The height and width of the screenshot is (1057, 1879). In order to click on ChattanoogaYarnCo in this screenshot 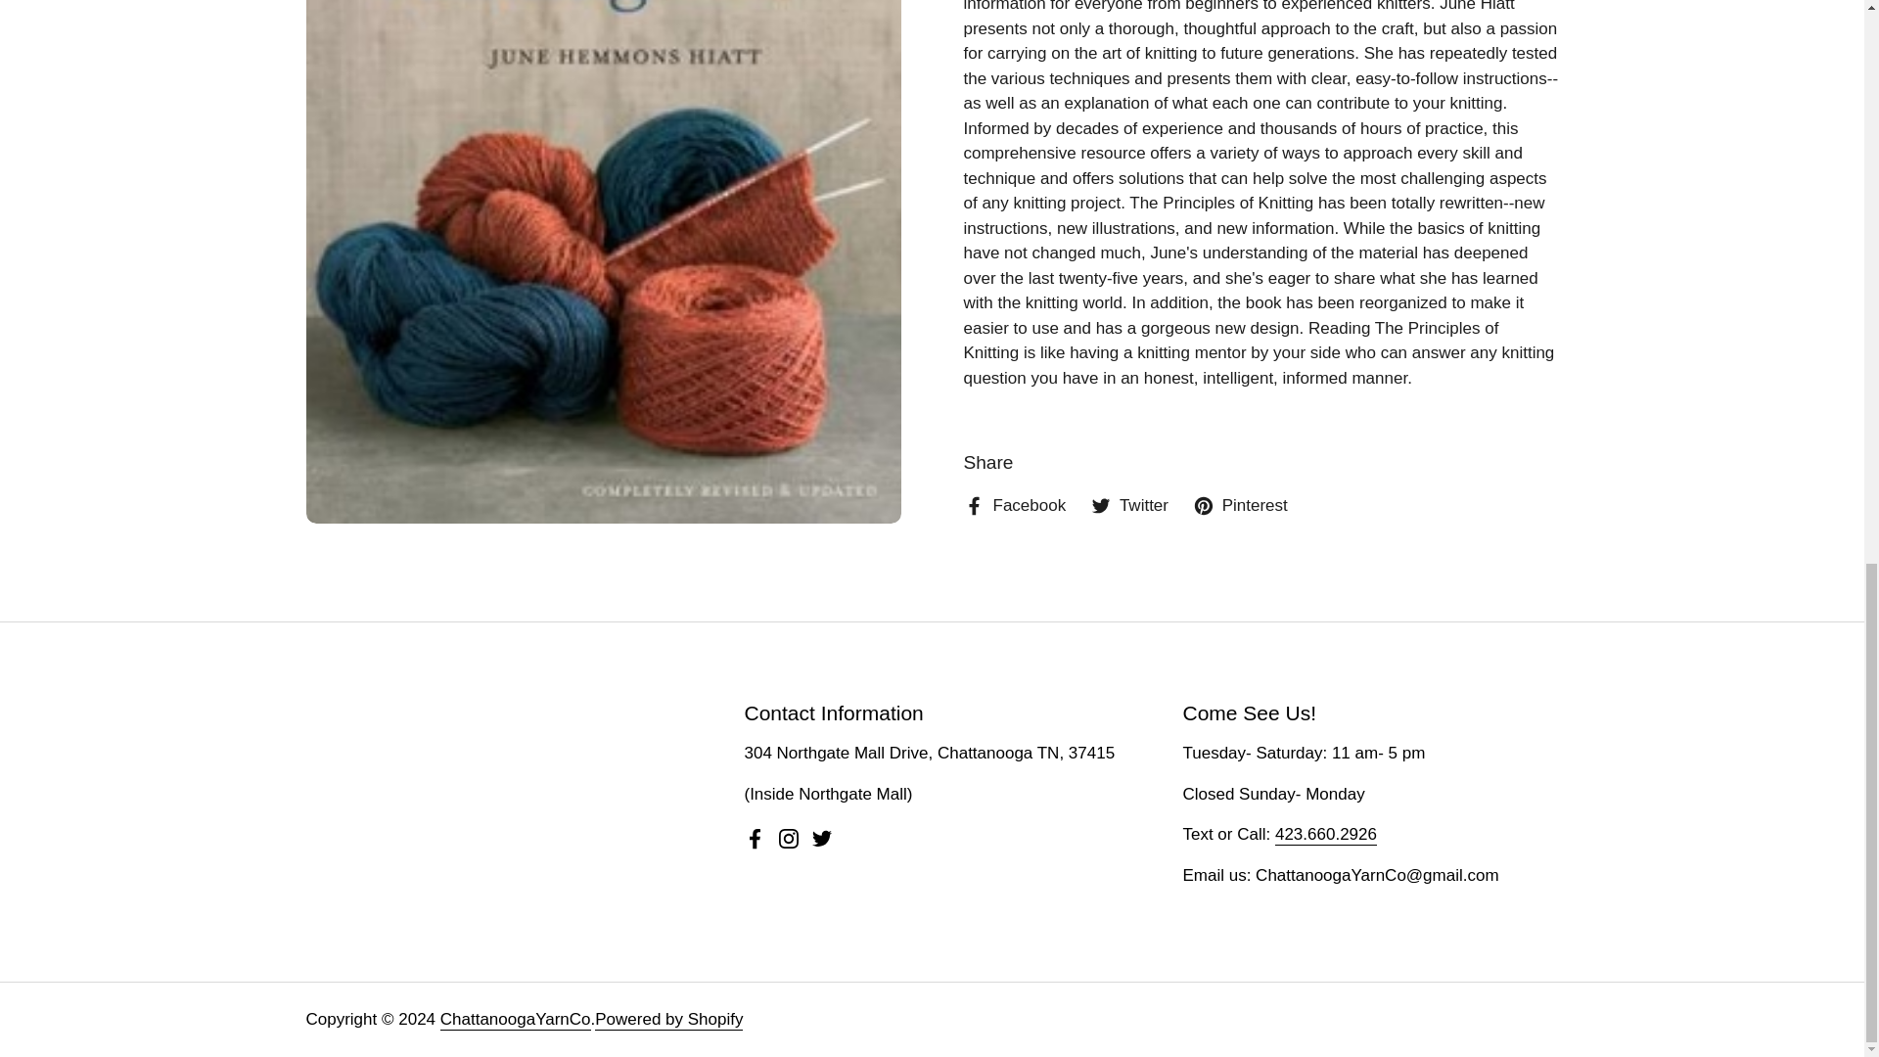, I will do `click(515, 1020)`.